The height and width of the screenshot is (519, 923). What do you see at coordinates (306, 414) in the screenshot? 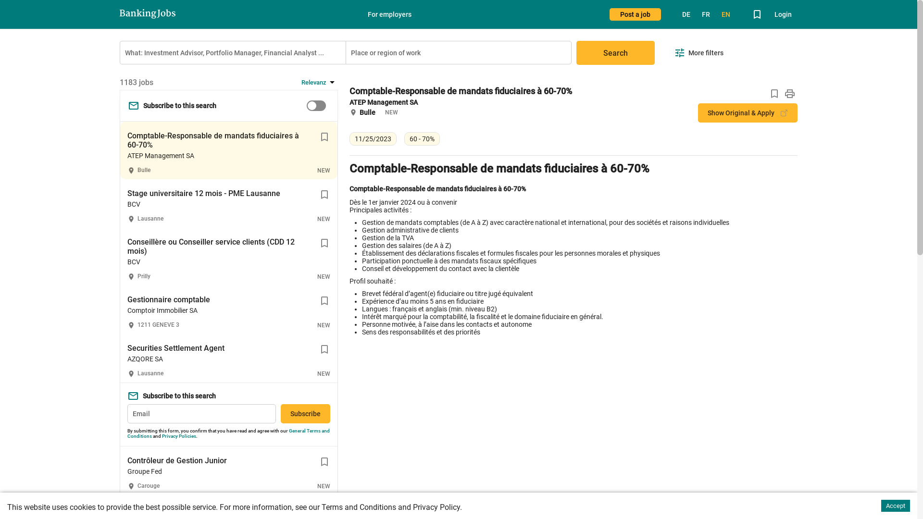
I see `Subscribe` at bounding box center [306, 414].